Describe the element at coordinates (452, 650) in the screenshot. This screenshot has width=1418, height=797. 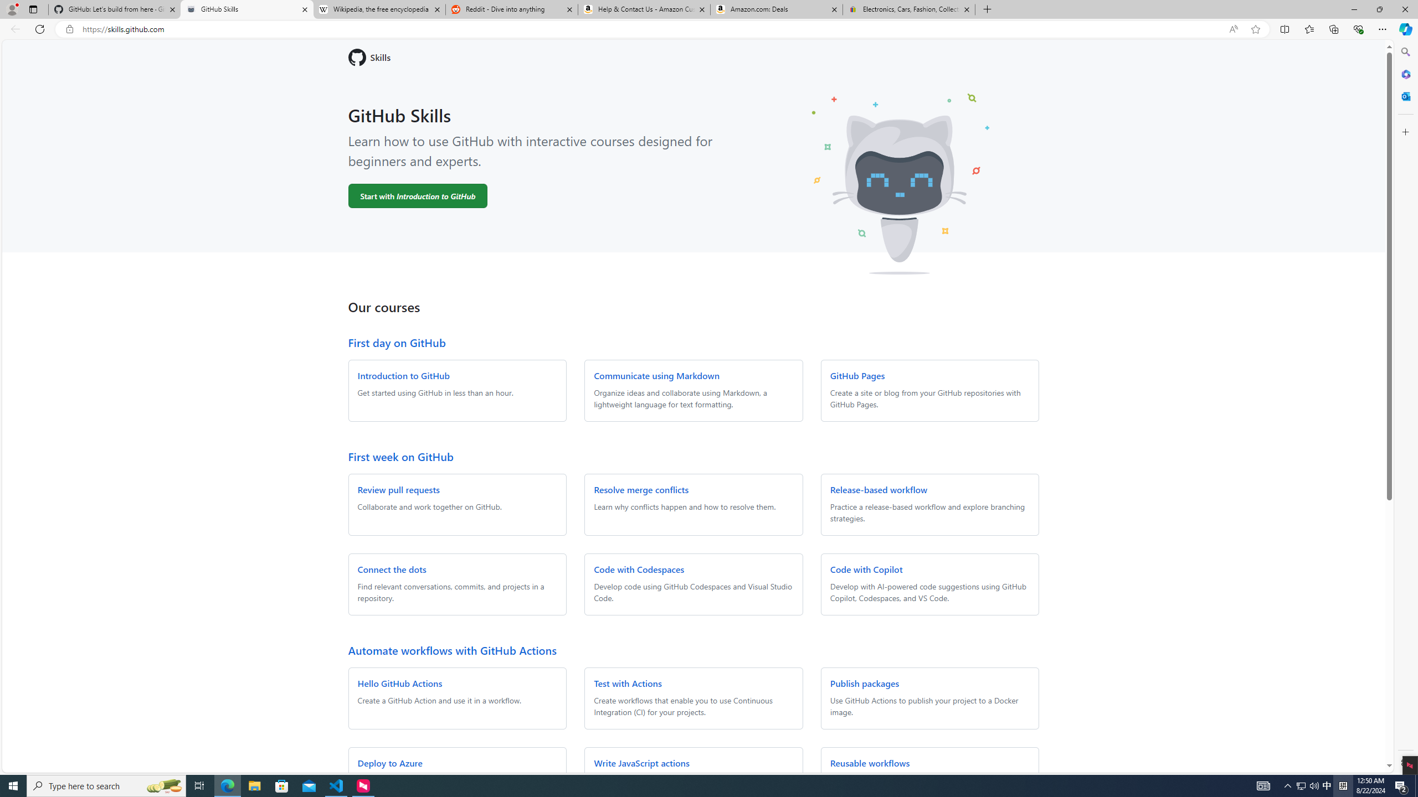
I see `Automate workflows with GitHub Actions` at that location.